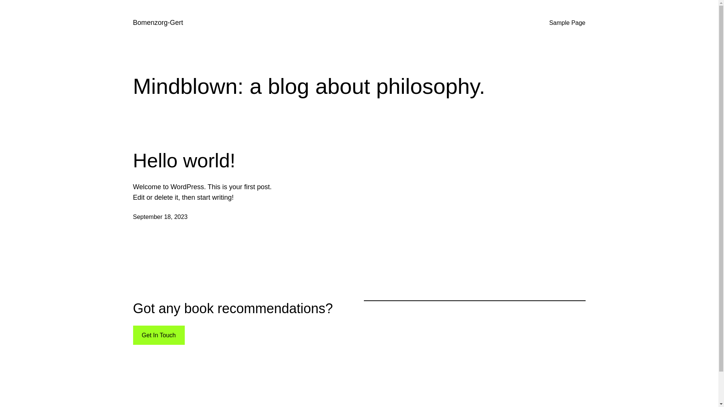 Image resolution: width=724 pixels, height=407 pixels. Describe the element at coordinates (158, 23) in the screenshot. I see `Bomenzorg-Gert` at that location.